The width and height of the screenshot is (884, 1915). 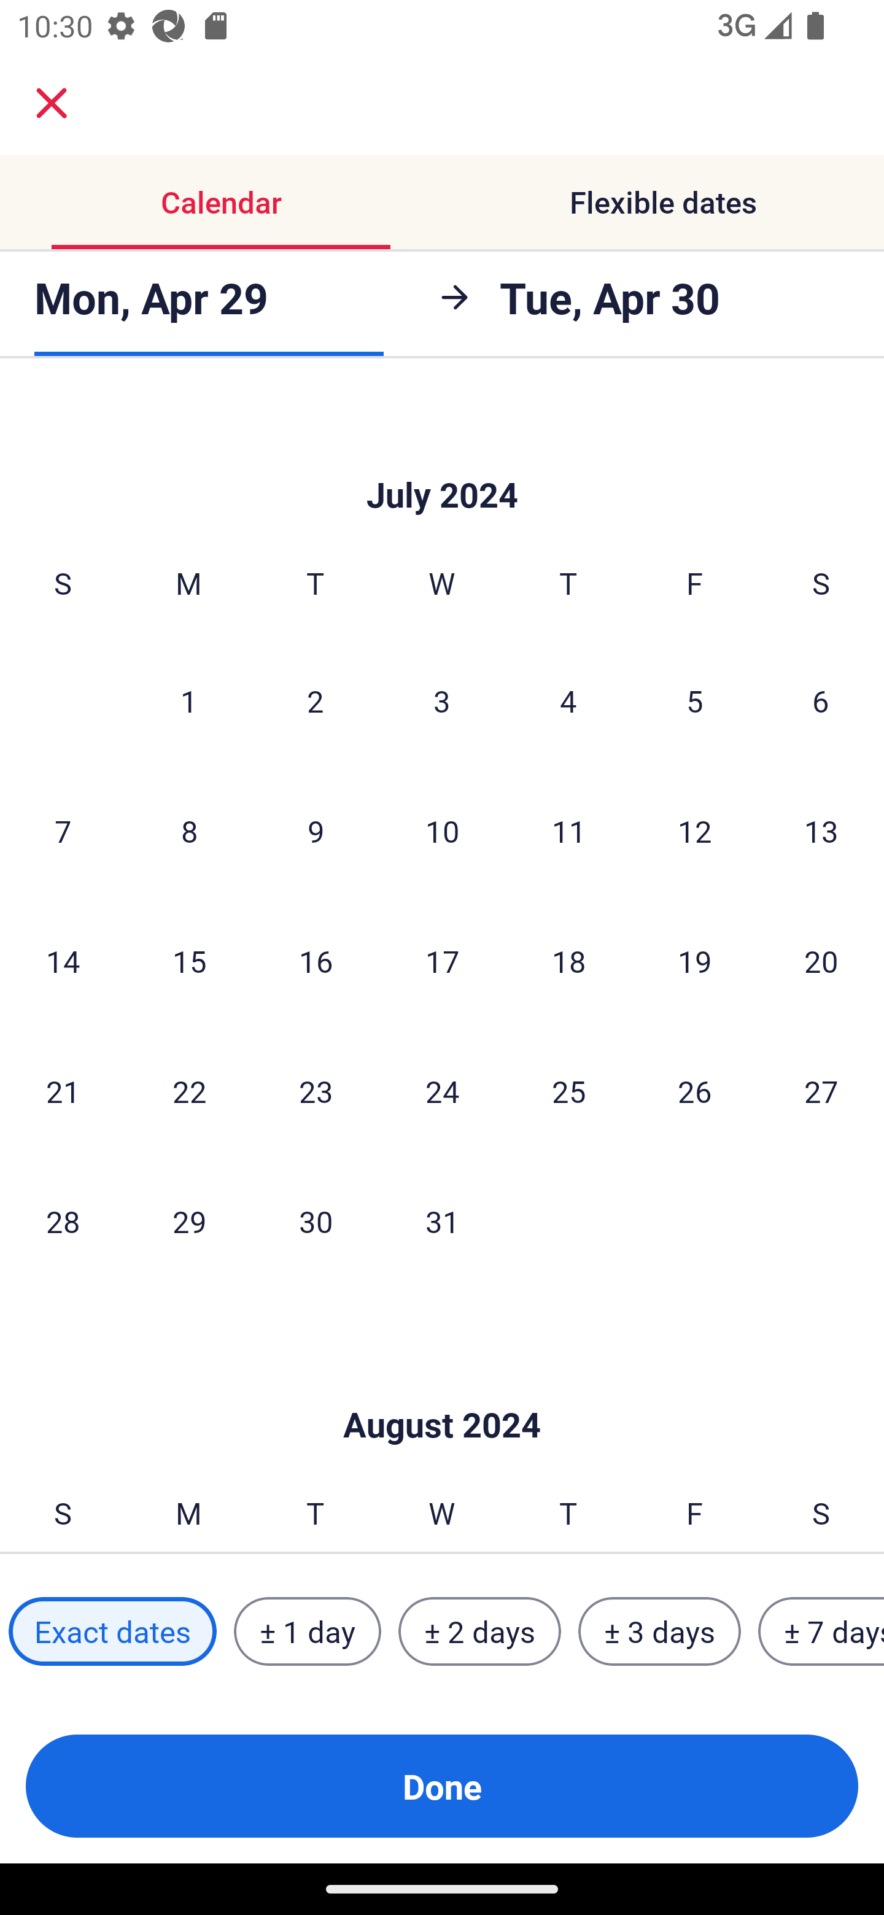 I want to click on 26 Friday, July 26, 2024, so click(x=695, y=1091).